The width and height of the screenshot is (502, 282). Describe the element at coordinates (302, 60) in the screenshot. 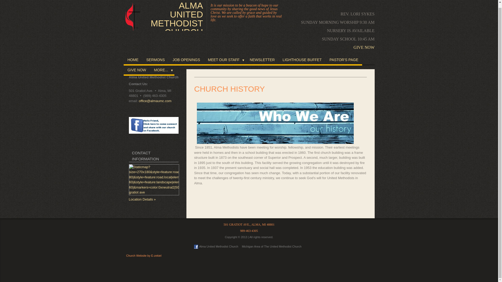

I see `LIGHTHOUSE BUFFET` at that location.